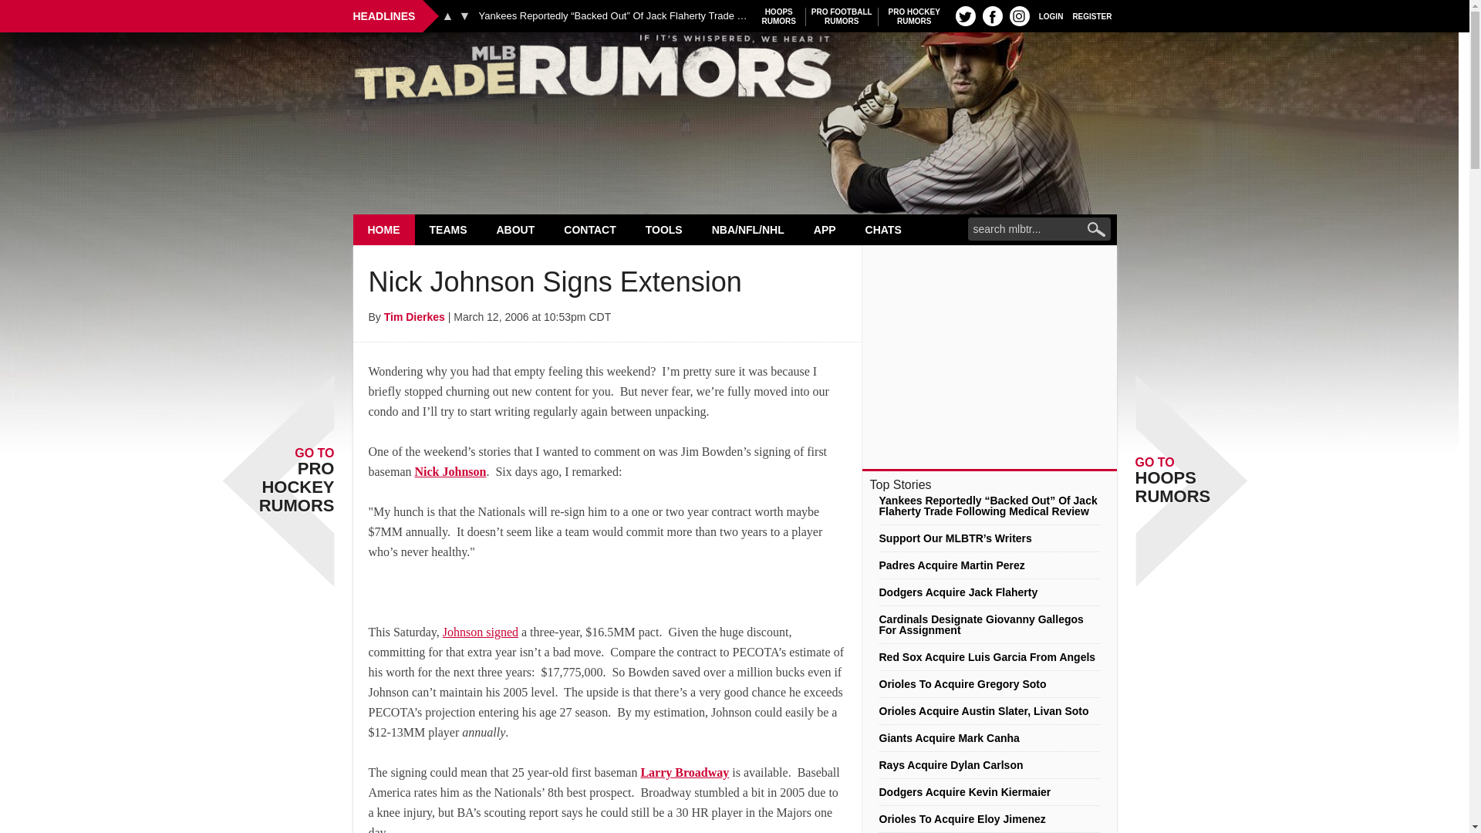 Image resolution: width=1481 pixels, height=833 pixels. I want to click on Previous, so click(448, 229).